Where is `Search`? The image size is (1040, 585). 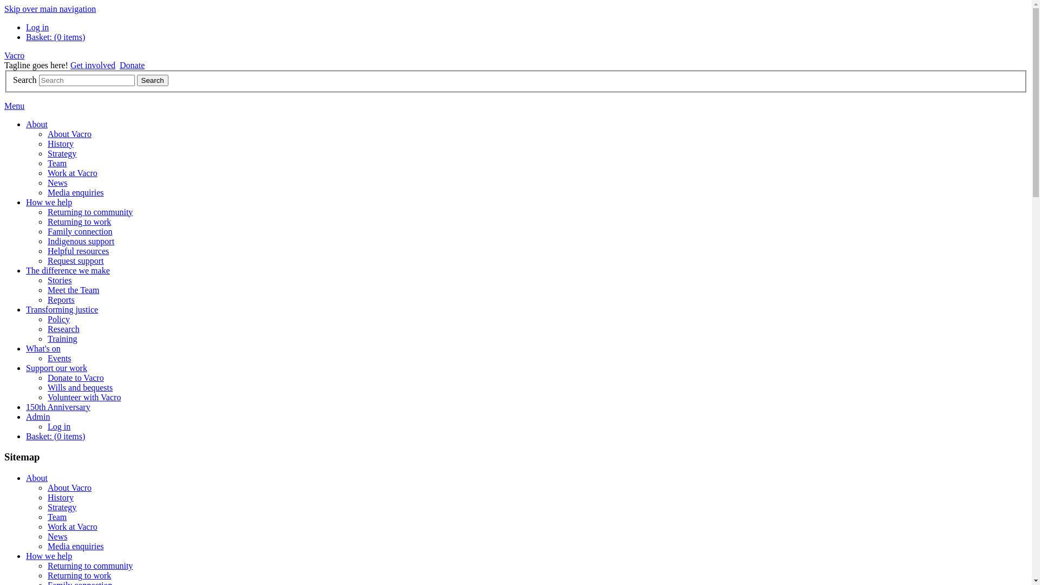
Search is located at coordinates (153, 80).